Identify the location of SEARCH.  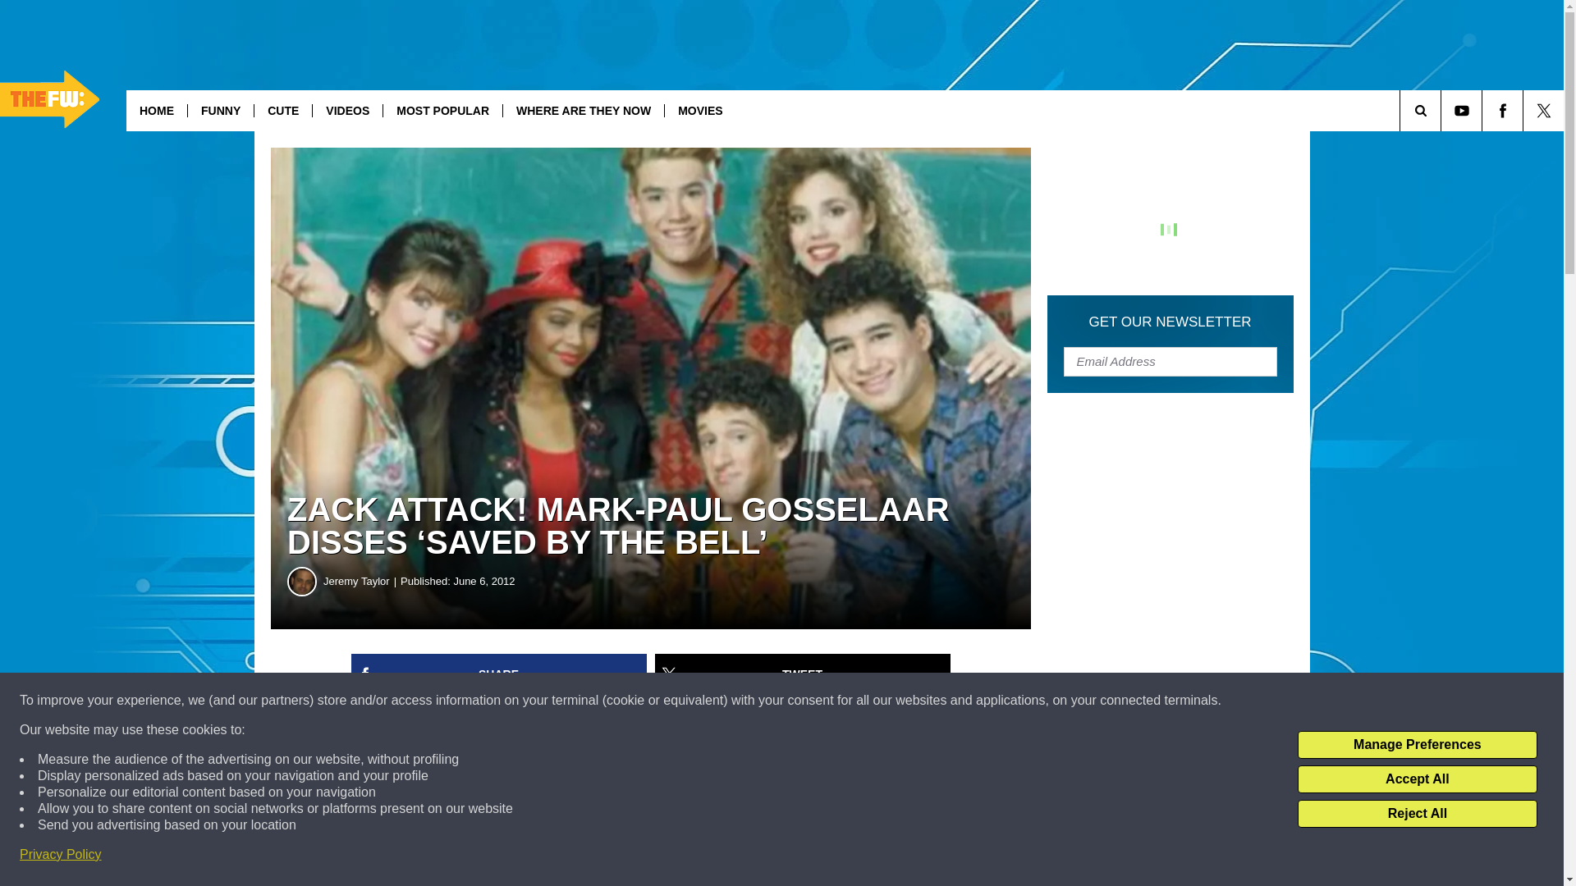
(1443, 110).